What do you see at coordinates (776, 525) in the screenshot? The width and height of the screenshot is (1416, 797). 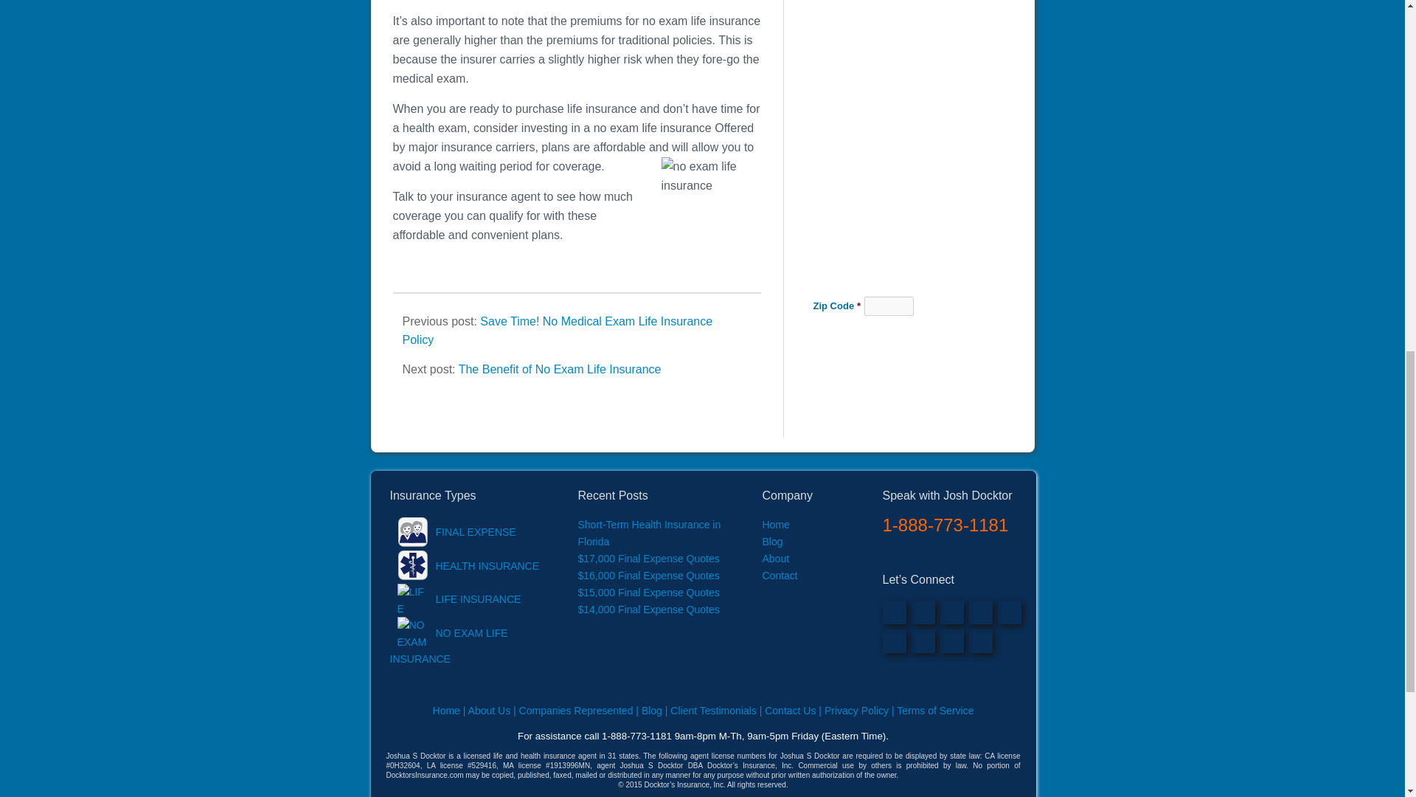 I see `Home` at bounding box center [776, 525].